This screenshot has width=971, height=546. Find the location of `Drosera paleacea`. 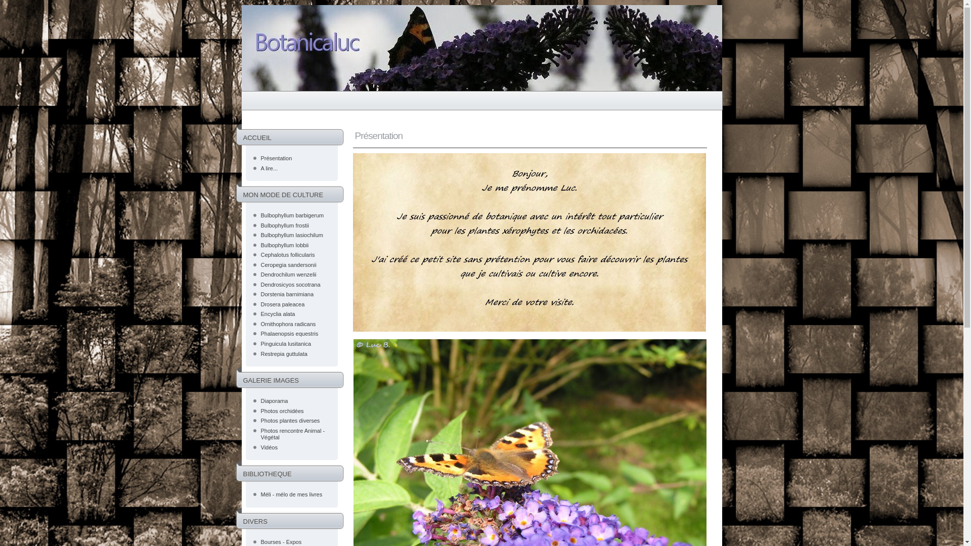

Drosera paleacea is located at coordinates (283, 304).